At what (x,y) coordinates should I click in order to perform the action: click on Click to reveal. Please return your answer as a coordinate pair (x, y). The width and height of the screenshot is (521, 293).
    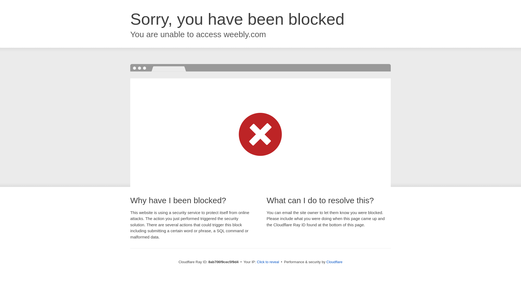
    Looking at the image, I should click on (268, 262).